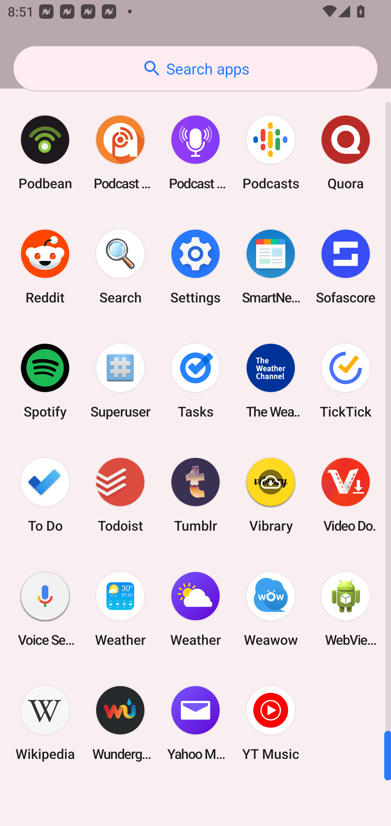 The image size is (391, 826). Describe the element at coordinates (195, 153) in the screenshot. I see `Podcast Player` at that location.